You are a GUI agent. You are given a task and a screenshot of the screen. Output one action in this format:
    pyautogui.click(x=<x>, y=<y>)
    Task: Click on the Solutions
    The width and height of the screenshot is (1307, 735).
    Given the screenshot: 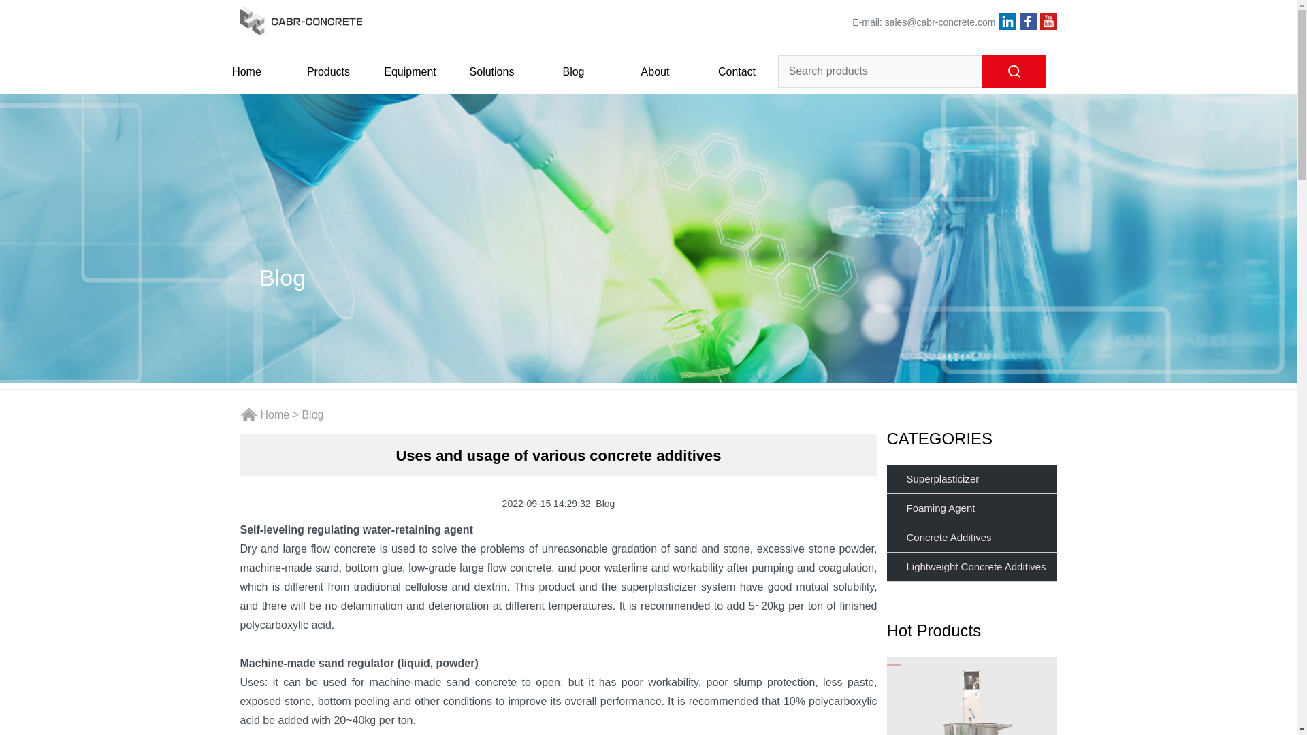 What is the action you would take?
    pyautogui.click(x=491, y=72)
    